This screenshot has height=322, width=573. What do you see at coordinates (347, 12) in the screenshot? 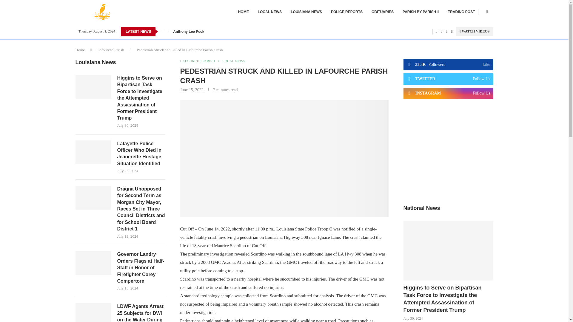
I see `POLICE REPORTS` at bounding box center [347, 12].